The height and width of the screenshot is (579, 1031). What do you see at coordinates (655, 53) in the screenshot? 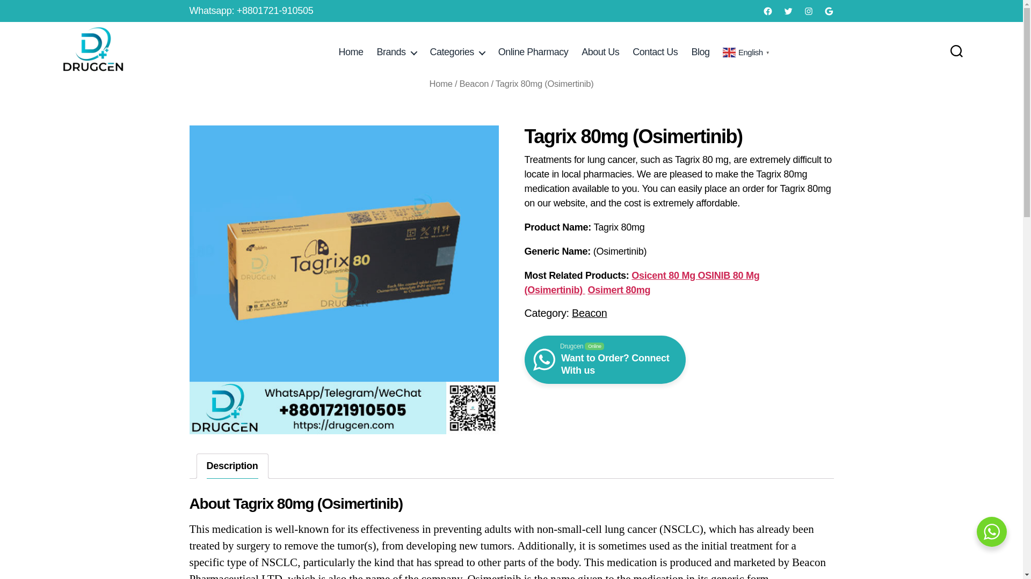
I see `Contact Us` at bounding box center [655, 53].